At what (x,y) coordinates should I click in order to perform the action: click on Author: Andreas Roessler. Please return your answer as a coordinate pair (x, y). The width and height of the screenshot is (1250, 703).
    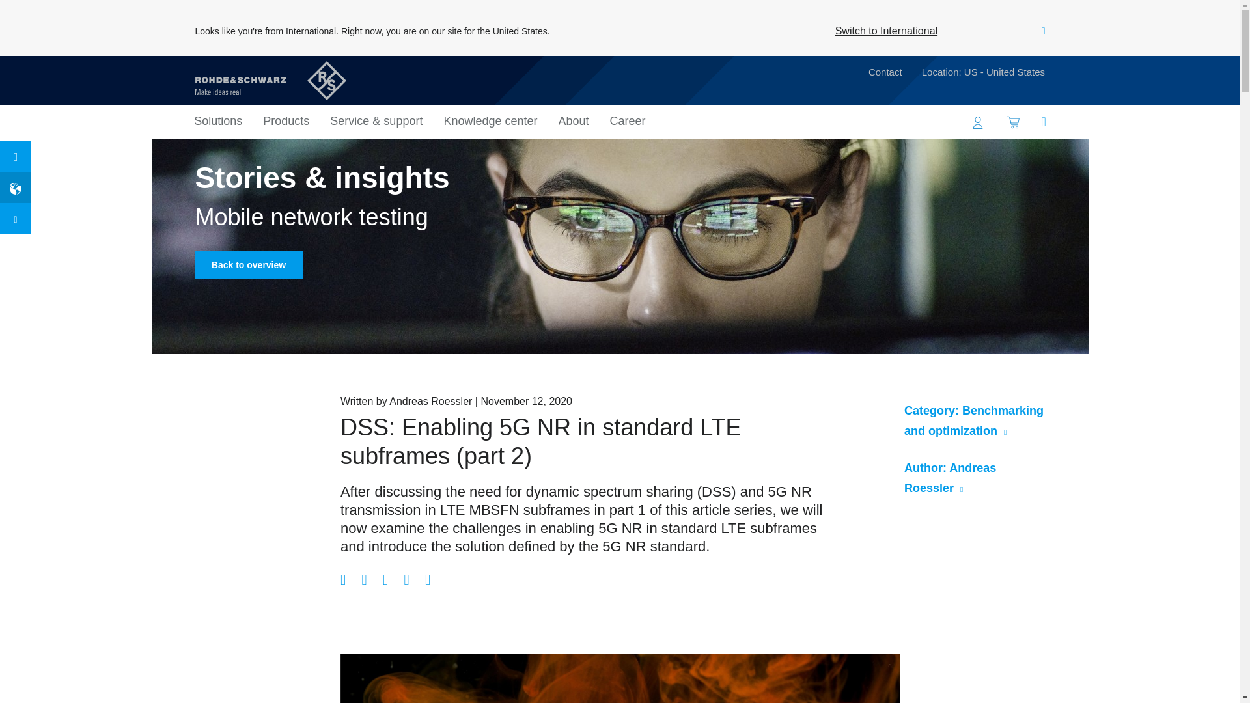
    Looking at the image, I should click on (974, 478).